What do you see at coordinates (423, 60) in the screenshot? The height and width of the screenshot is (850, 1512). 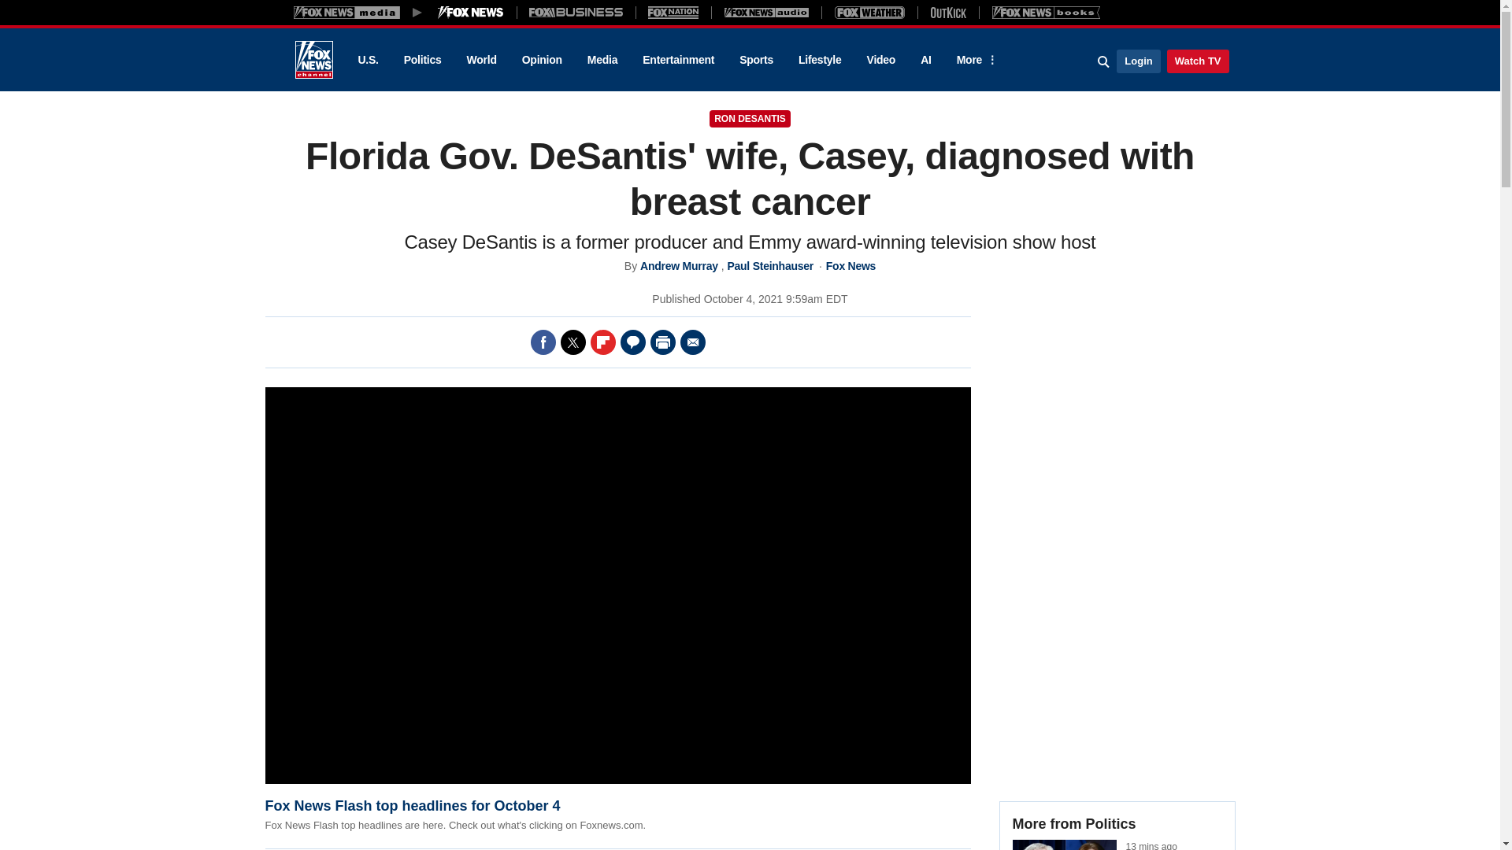 I see `Politics` at bounding box center [423, 60].